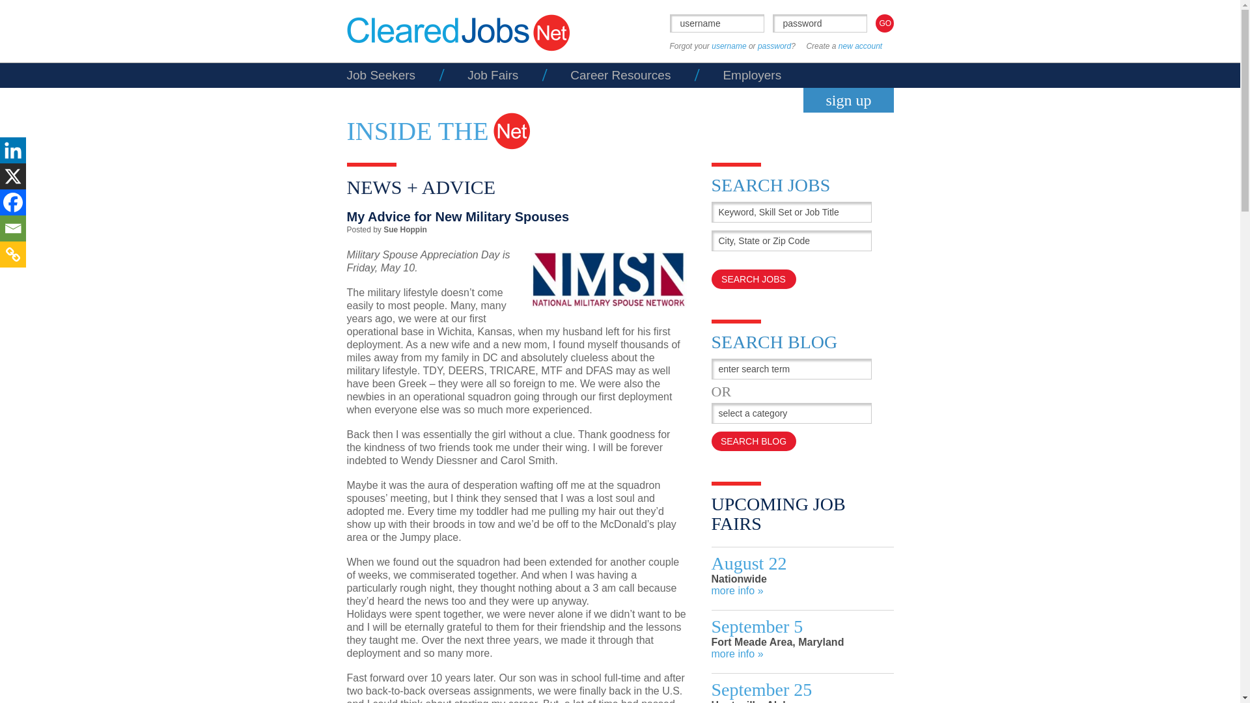 The image size is (1250, 703). What do you see at coordinates (13, 150) in the screenshot?
I see `Linkedin` at bounding box center [13, 150].